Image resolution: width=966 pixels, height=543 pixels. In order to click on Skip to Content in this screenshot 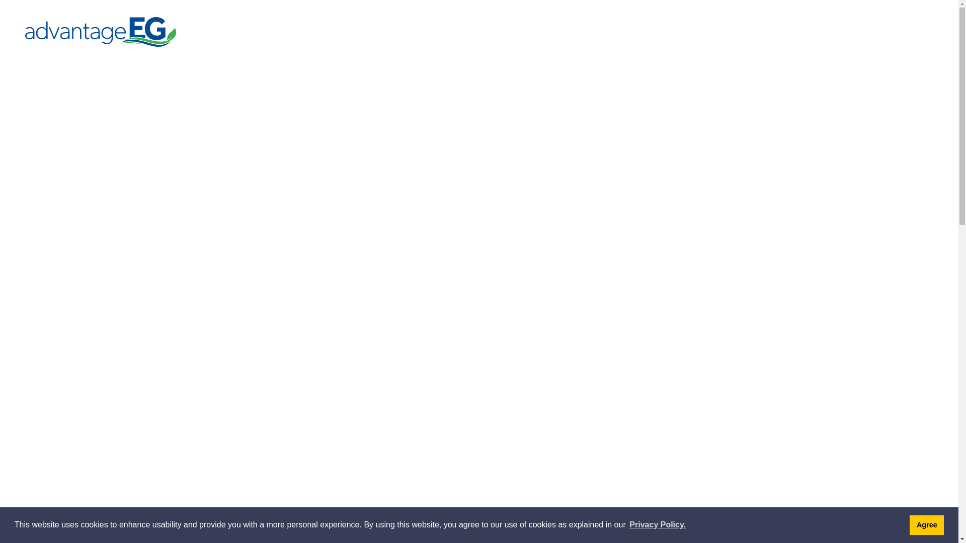, I will do `click(0, 0)`.